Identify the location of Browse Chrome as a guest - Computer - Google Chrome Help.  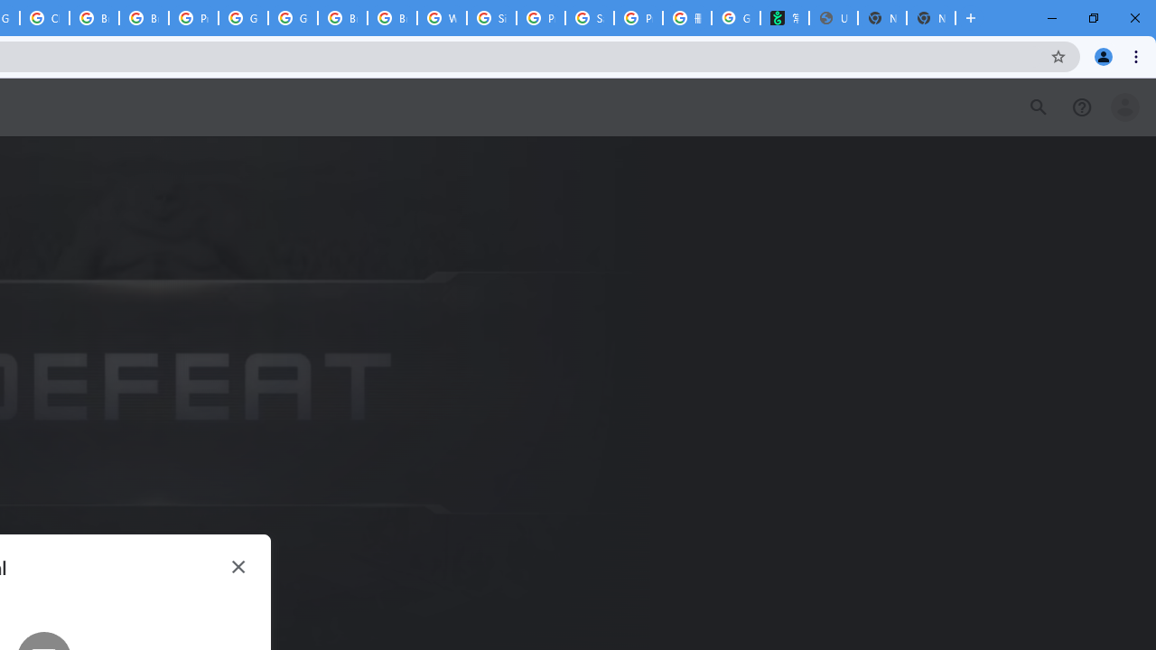
(343, 18).